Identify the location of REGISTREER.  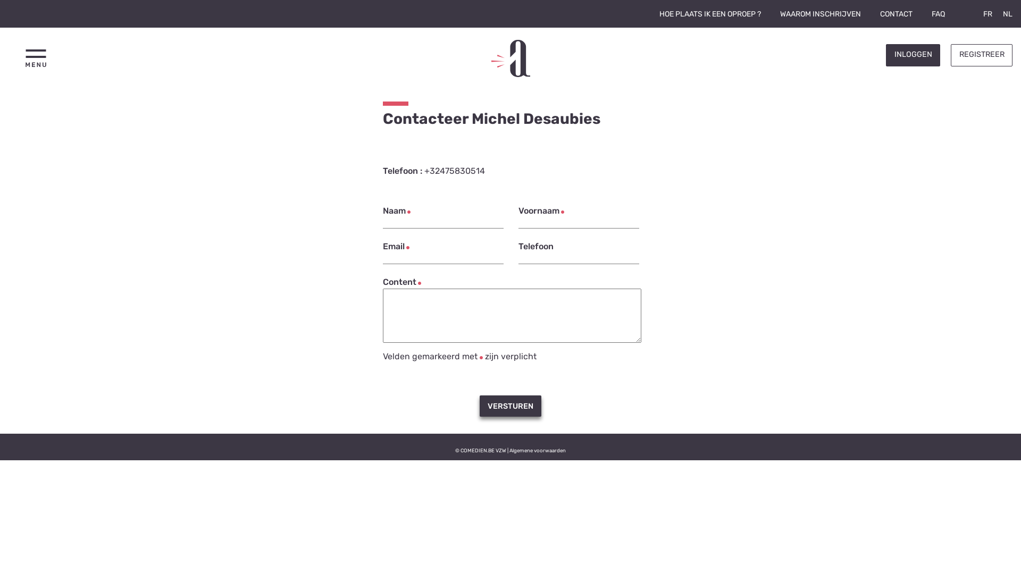
(982, 55).